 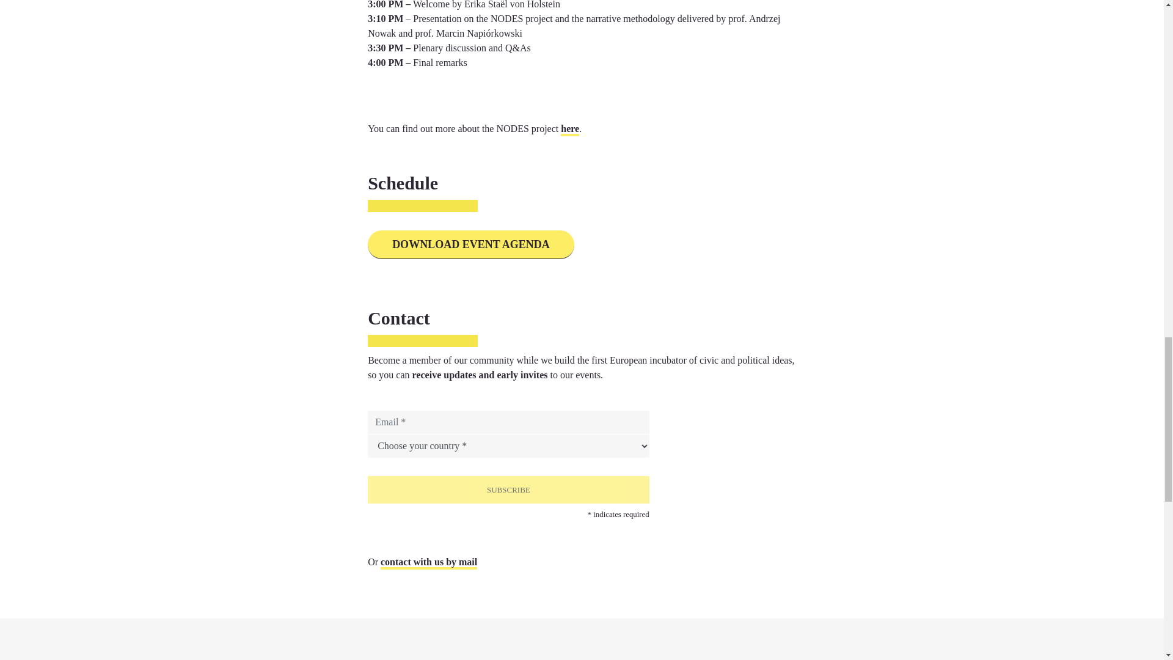 I want to click on Subscribe, so click(x=508, y=490).